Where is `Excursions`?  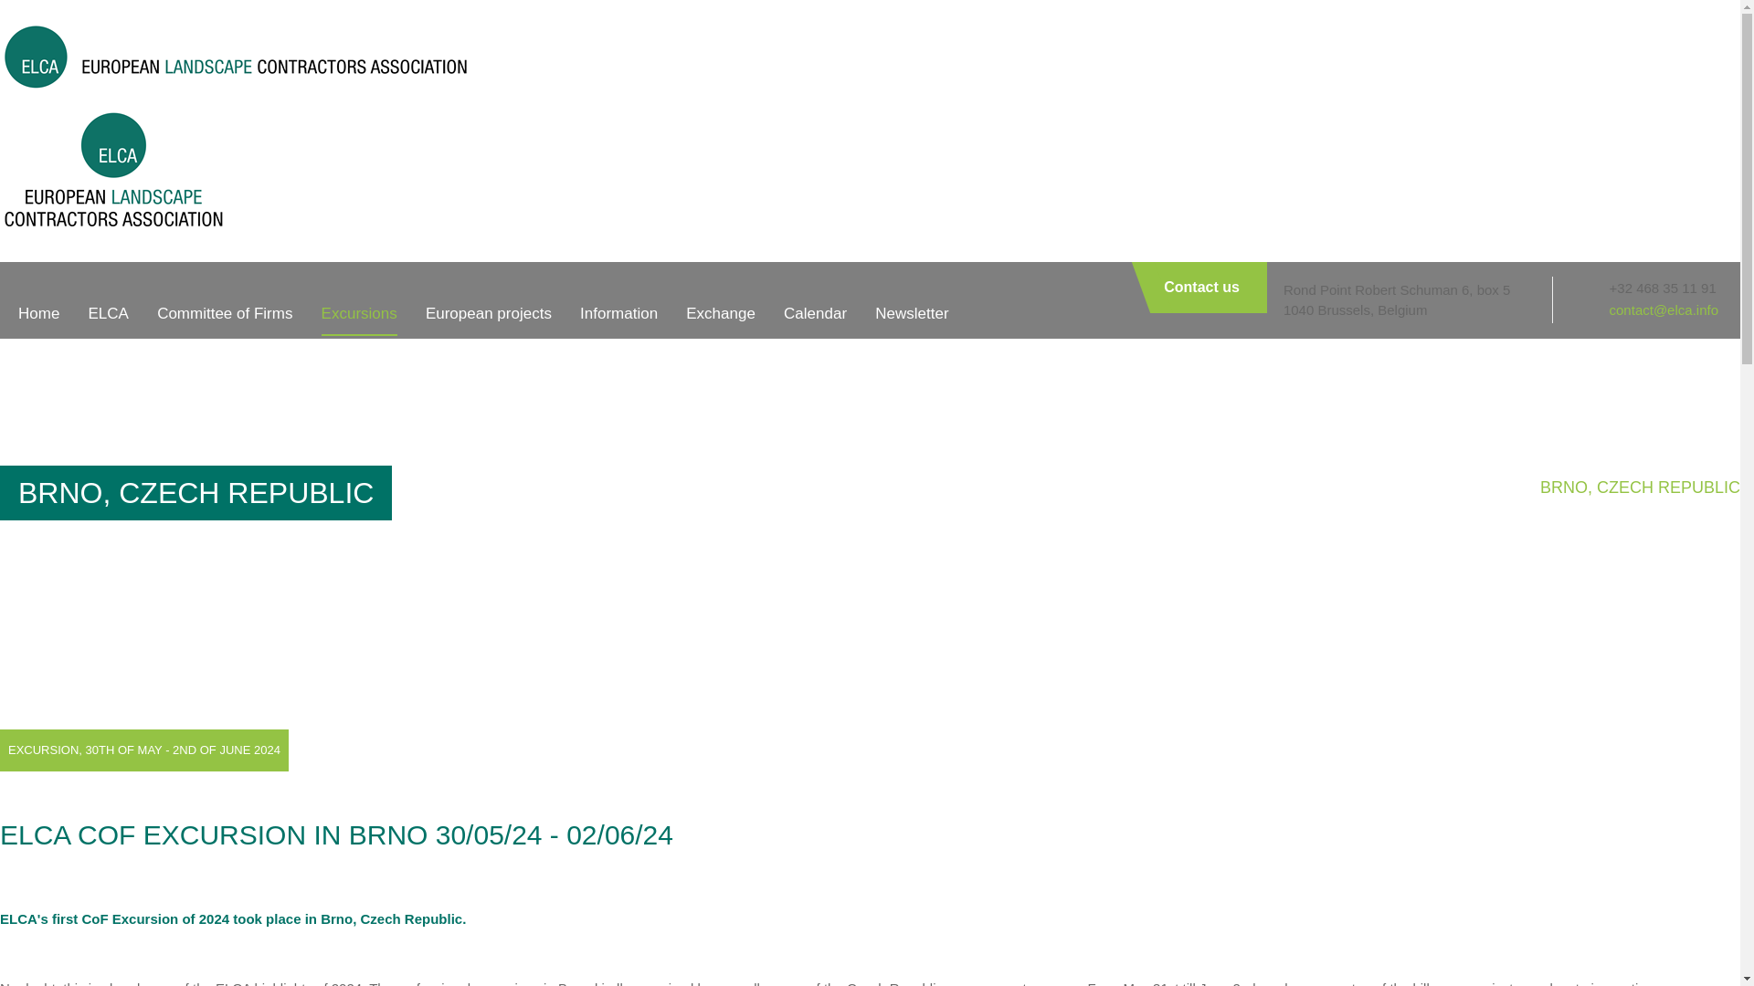 Excursions is located at coordinates (359, 313).